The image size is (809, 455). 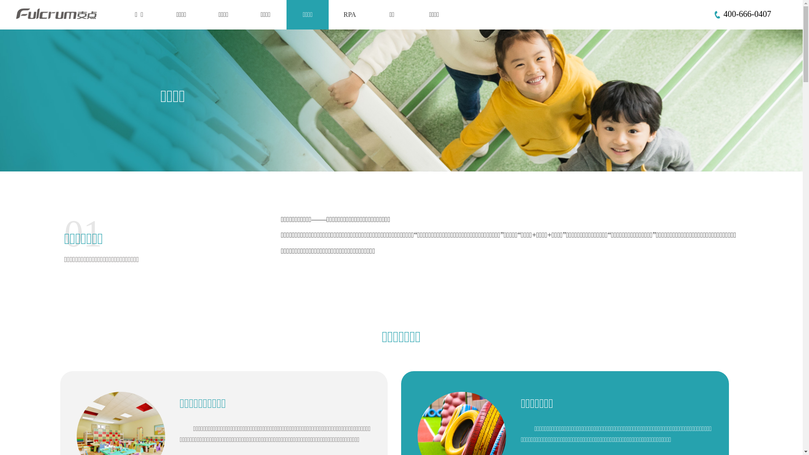 What do you see at coordinates (350, 15) in the screenshot?
I see `RPA` at bounding box center [350, 15].